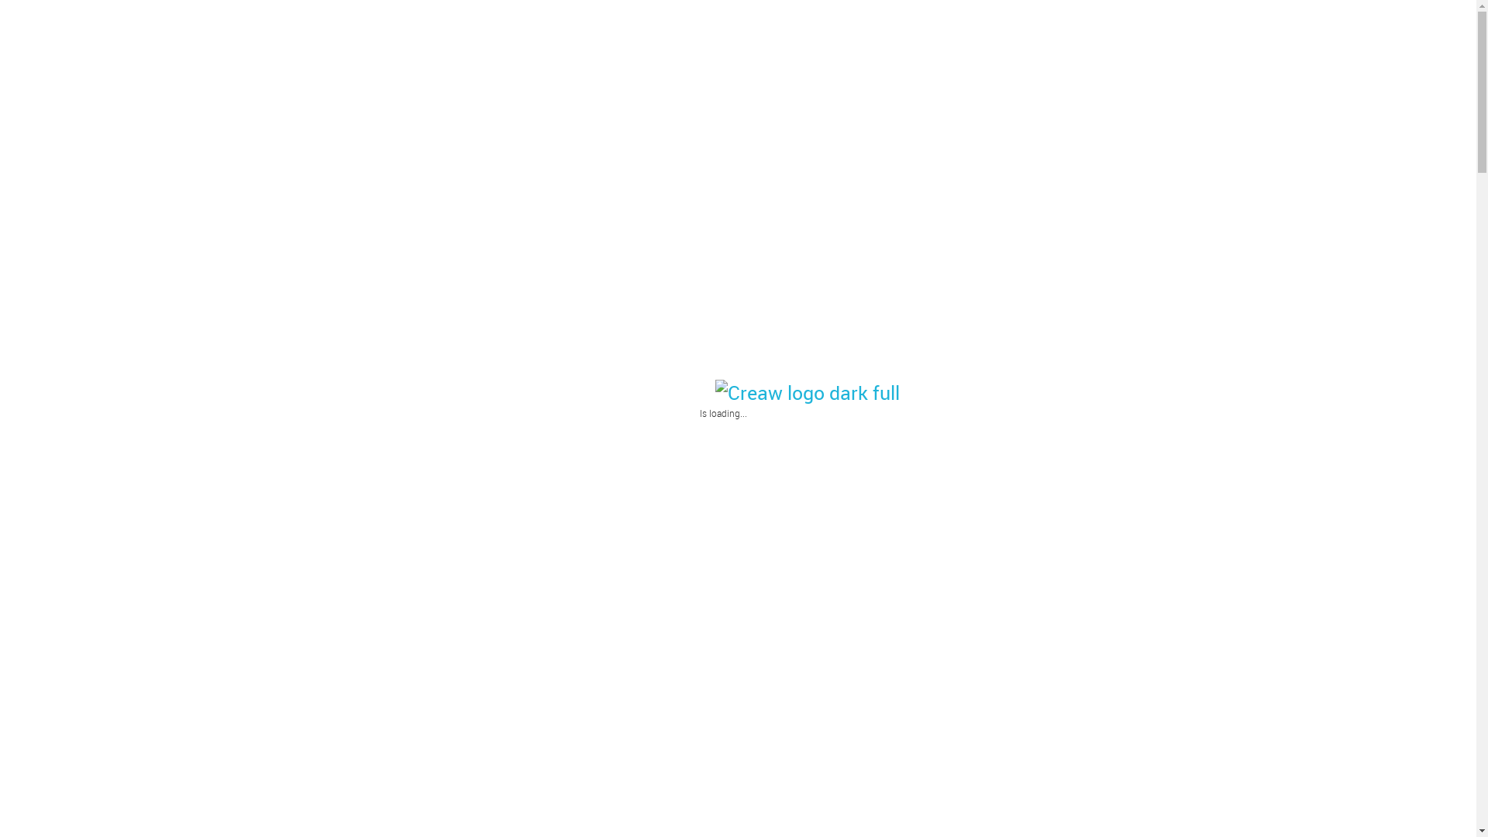 The height and width of the screenshot is (837, 1488). What do you see at coordinates (1237, 26) in the screenshot?
I see `PORTFOLIO` at bounding box center [1237, 26].